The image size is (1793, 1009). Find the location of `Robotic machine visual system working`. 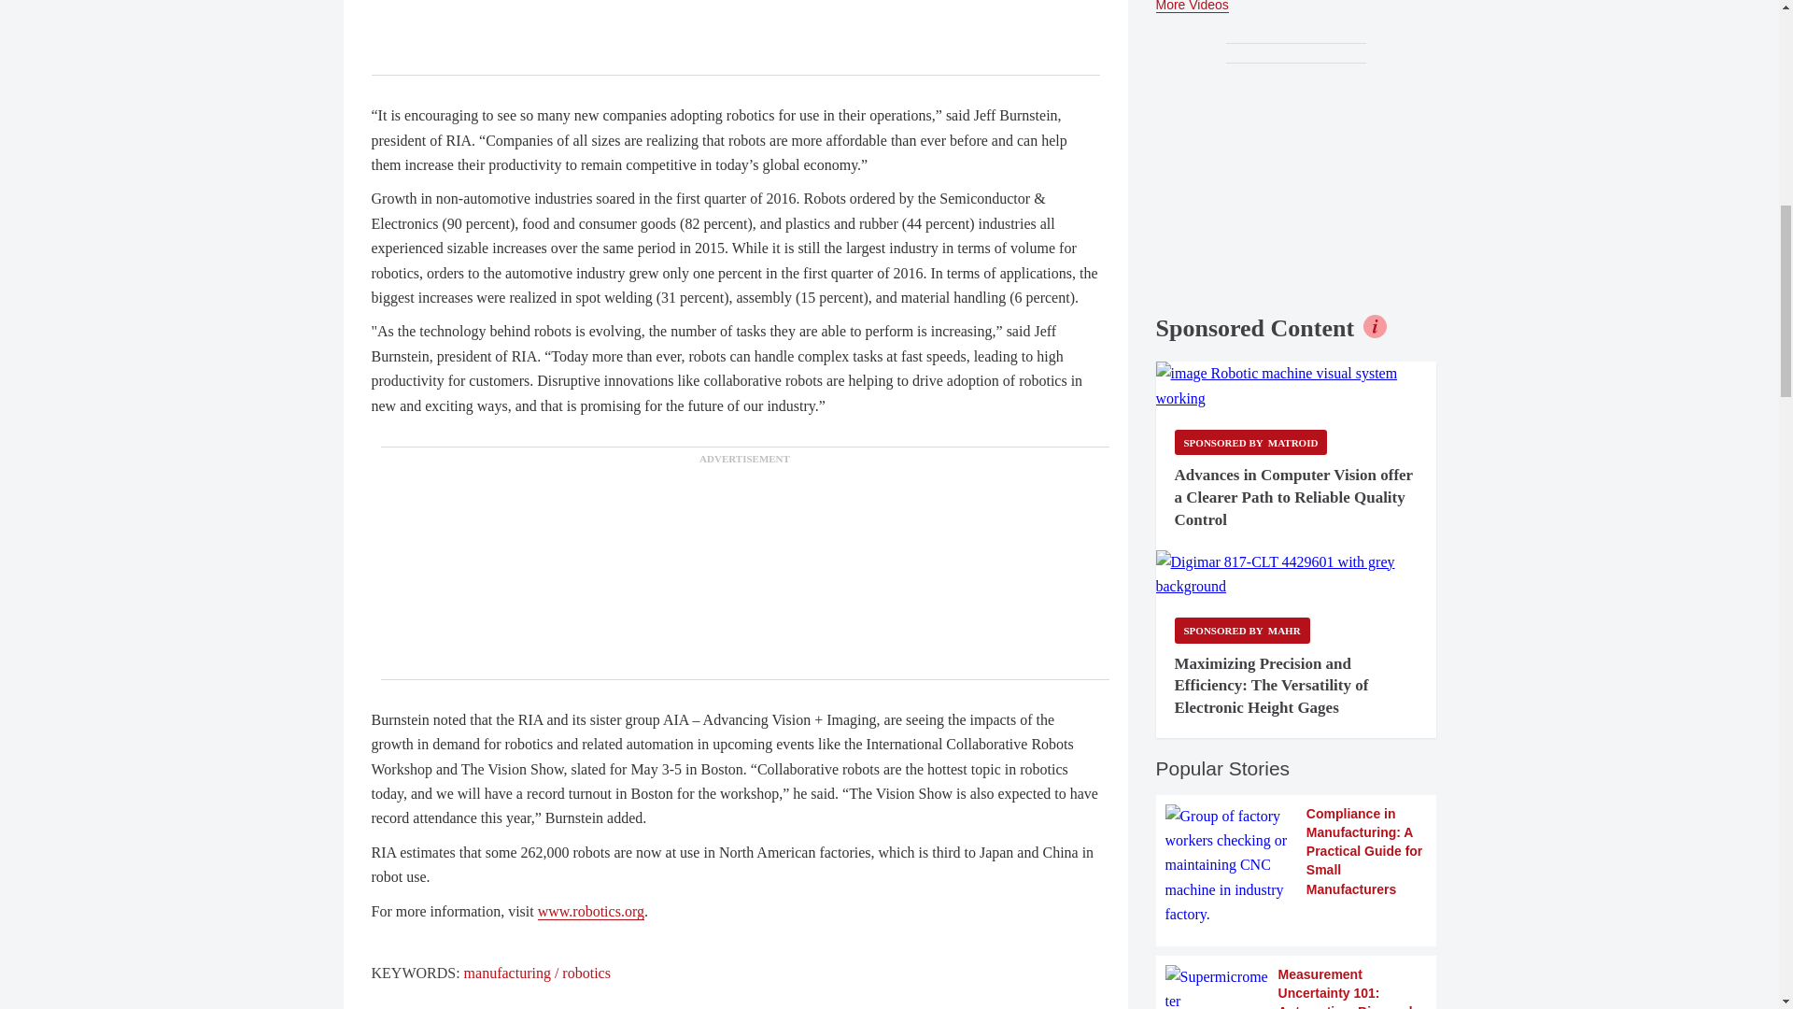

Robotic machine visual system working is located at coordinates (1296, 385).